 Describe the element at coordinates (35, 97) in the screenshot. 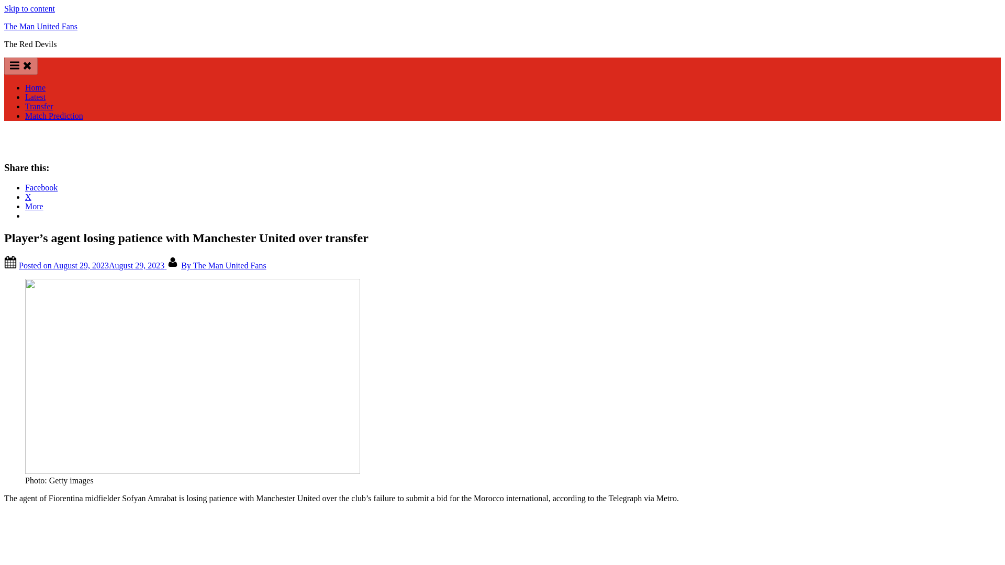

I see `Latest` at that location.